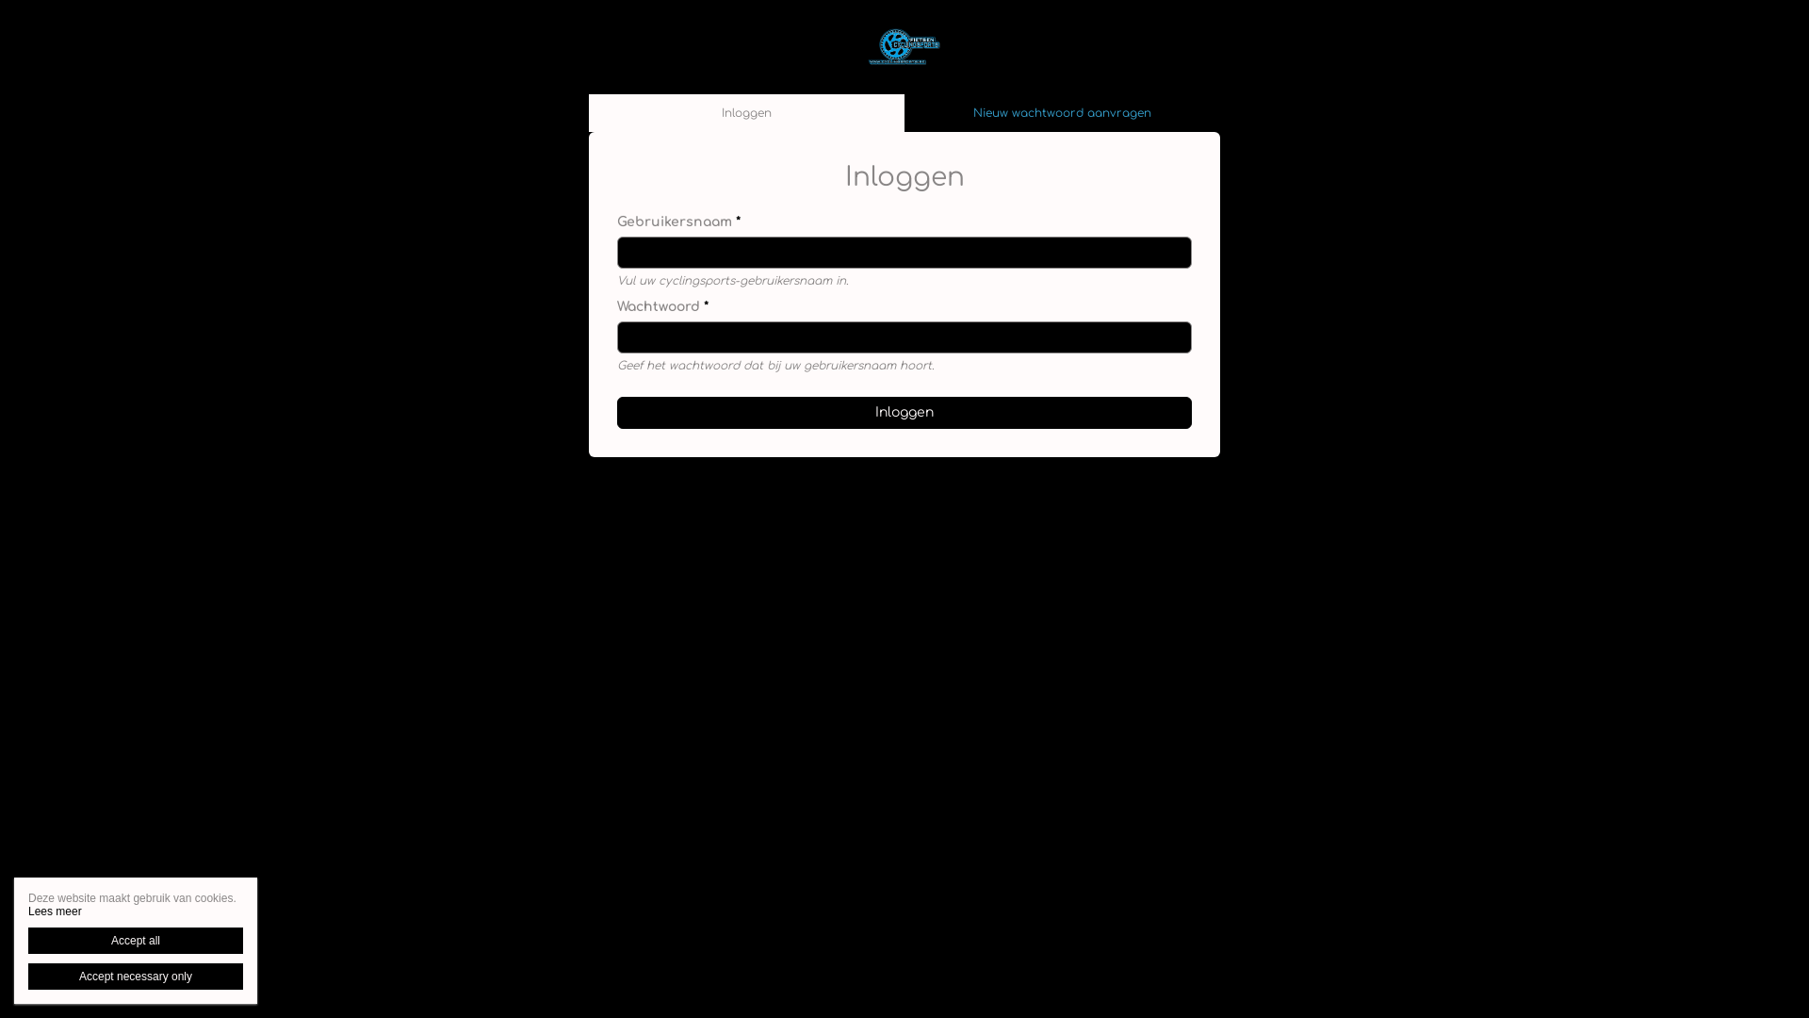 The width and height of the screenshot is (1809, 1018). What do you see at coordinates (55, 911) in the screenshot?
I see `Lees meer` at bounding box center [55, 911].